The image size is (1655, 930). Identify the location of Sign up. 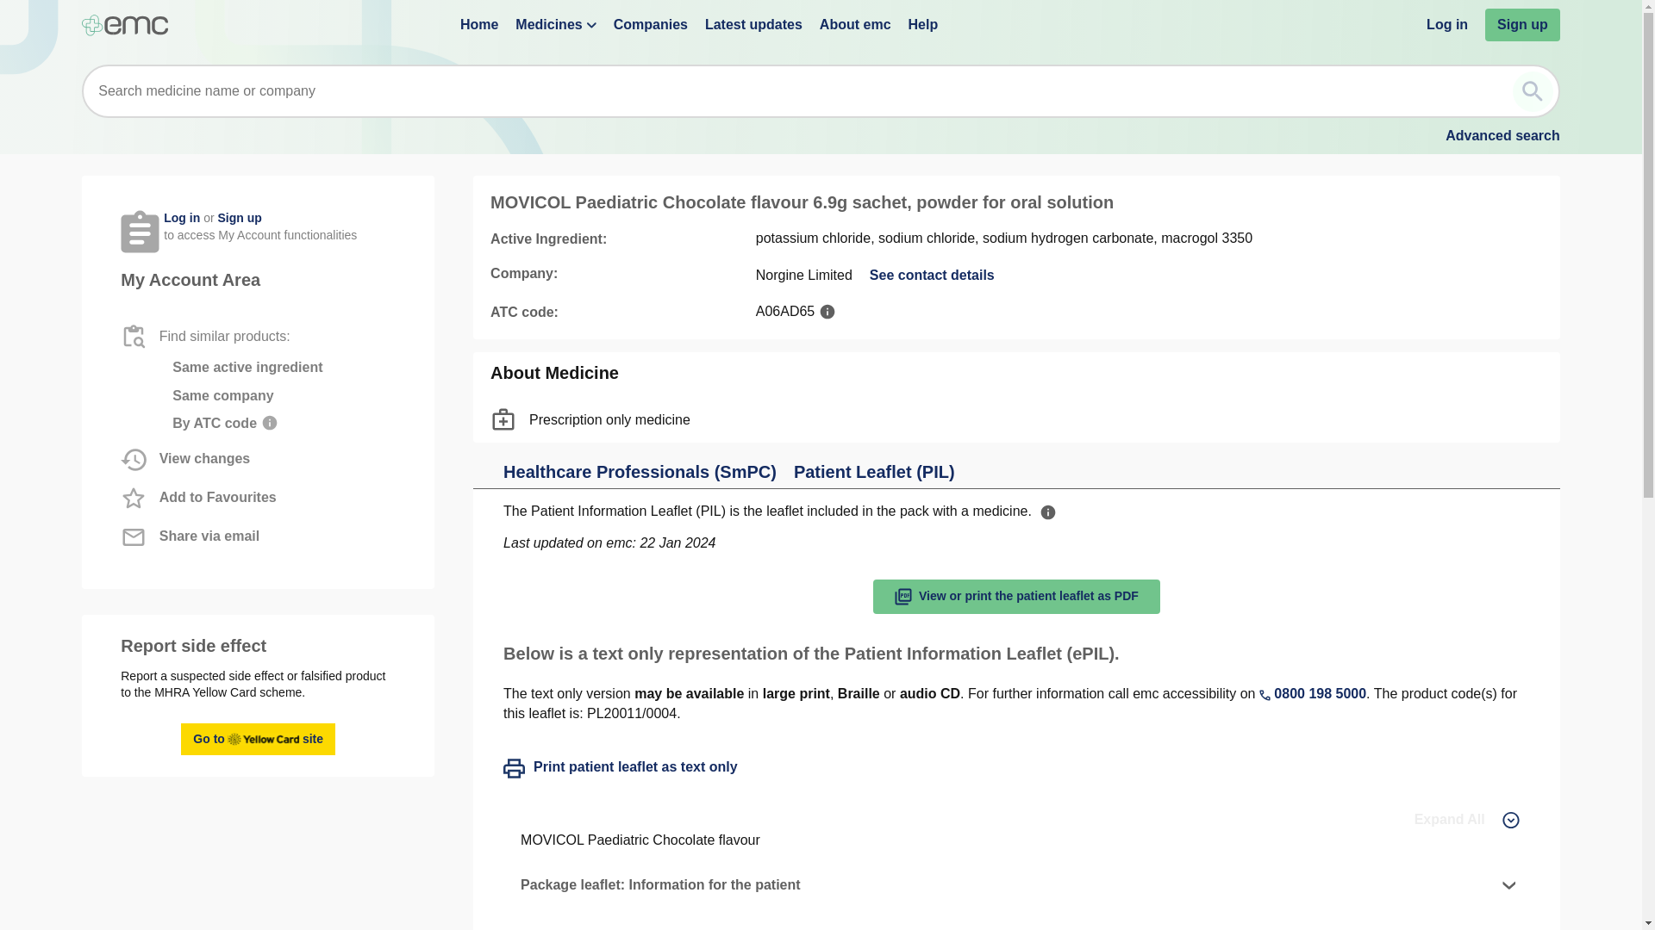
(239, 218).